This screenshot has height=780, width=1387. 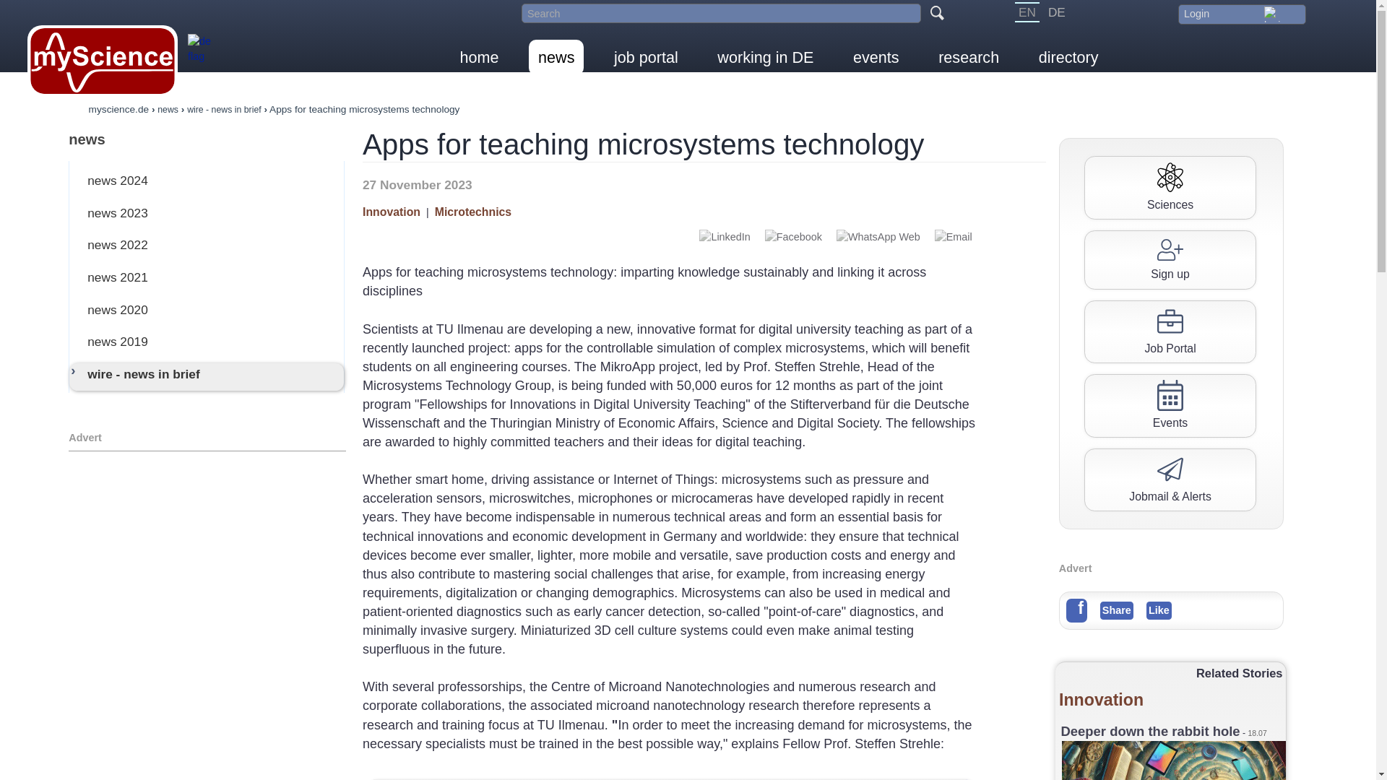 What do you see at coordinates (646, 57) in the screenshot?
I see `job portal` at bounding box center [646, 57].